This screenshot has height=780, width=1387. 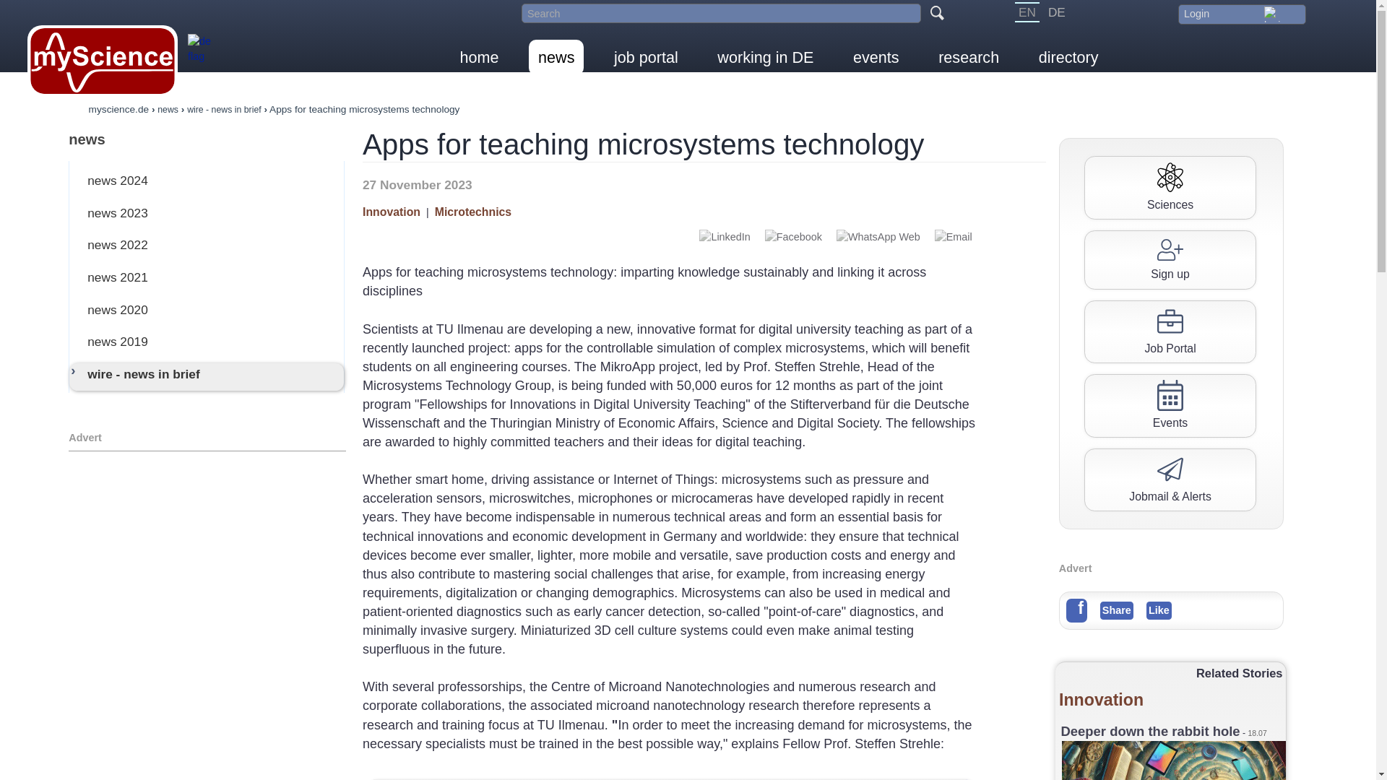 What do you see at coordinates (646, 57) in the screenshot?
I see `job portal` at bounding box center [646, 57].